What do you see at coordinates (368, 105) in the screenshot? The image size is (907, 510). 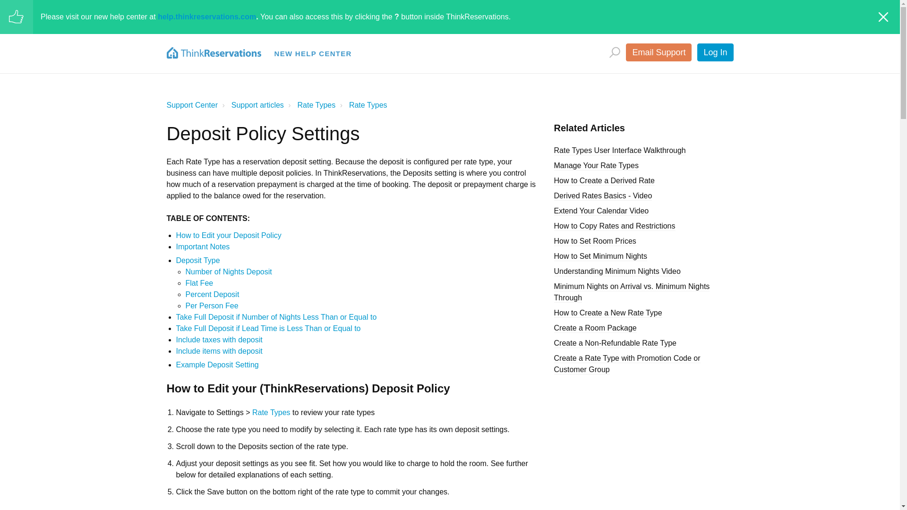 I see `Rate Types` at bounding box center [368, 105].